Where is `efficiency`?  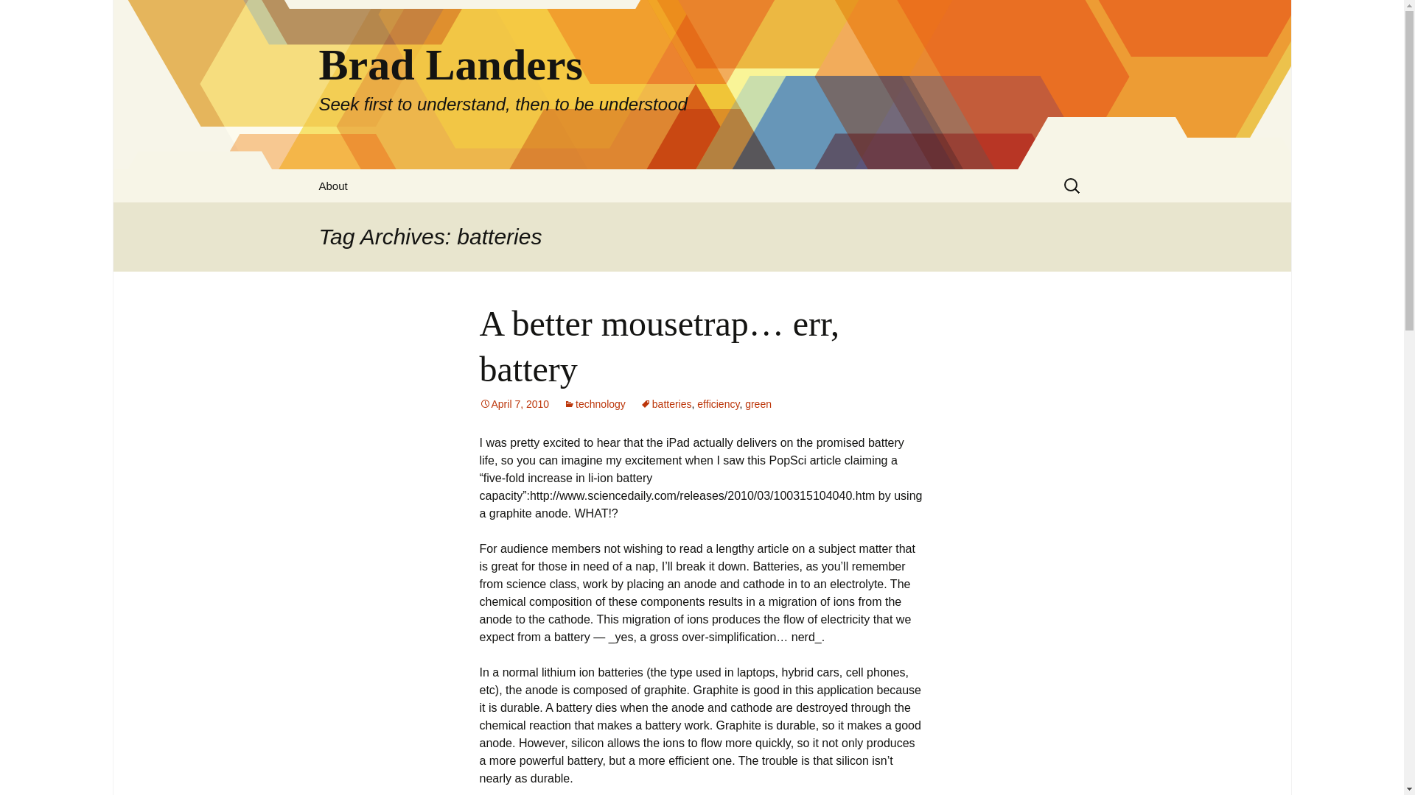 efficiency is located at coordinates (718, 404).